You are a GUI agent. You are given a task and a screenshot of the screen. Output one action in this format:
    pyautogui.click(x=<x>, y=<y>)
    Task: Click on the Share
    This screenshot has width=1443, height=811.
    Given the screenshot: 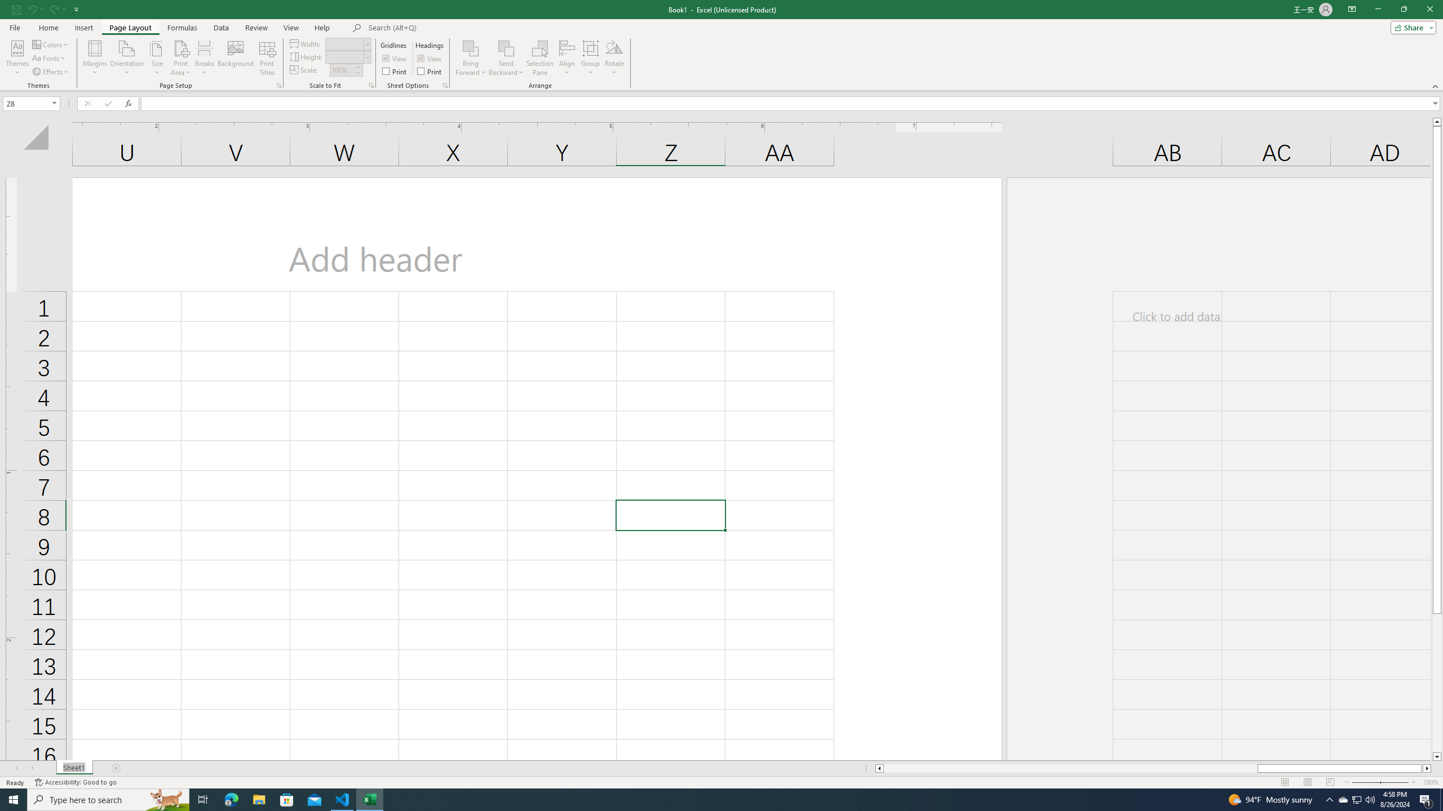 What is the action you would take?
    pyautogui.click(x=1411, y=27)
    